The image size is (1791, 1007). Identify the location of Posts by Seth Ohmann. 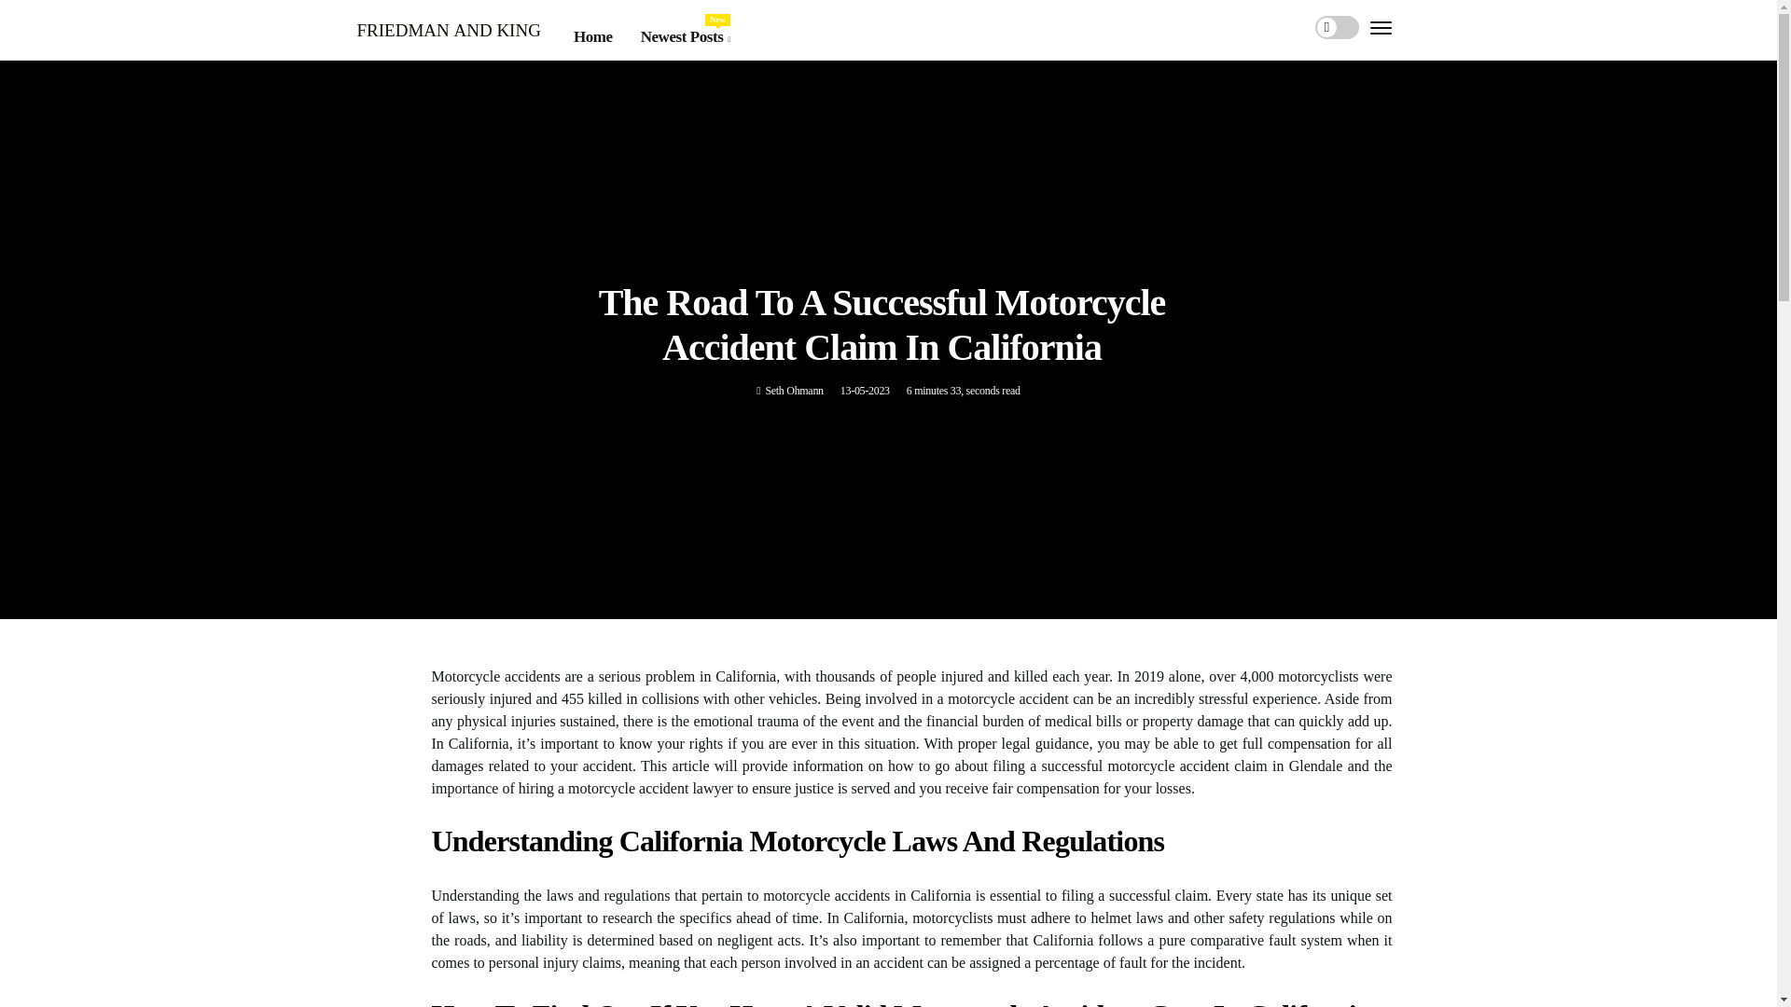
(686, 37).